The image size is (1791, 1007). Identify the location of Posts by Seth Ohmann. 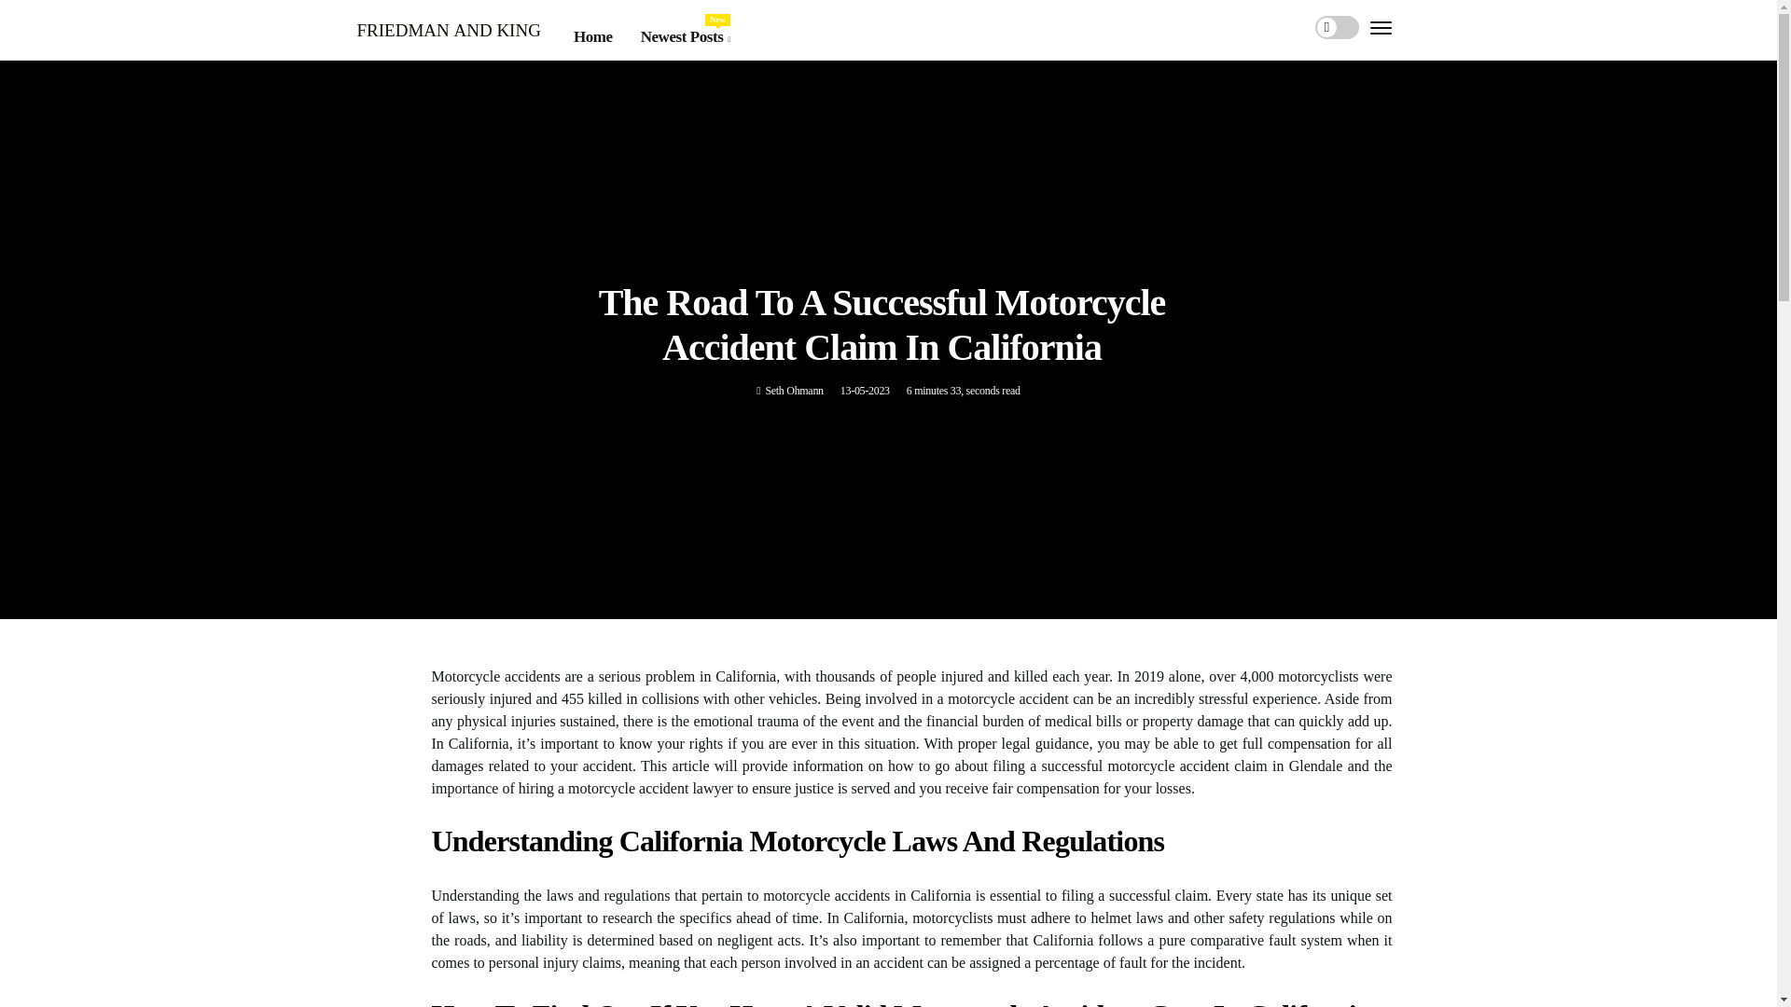
(686, 37).